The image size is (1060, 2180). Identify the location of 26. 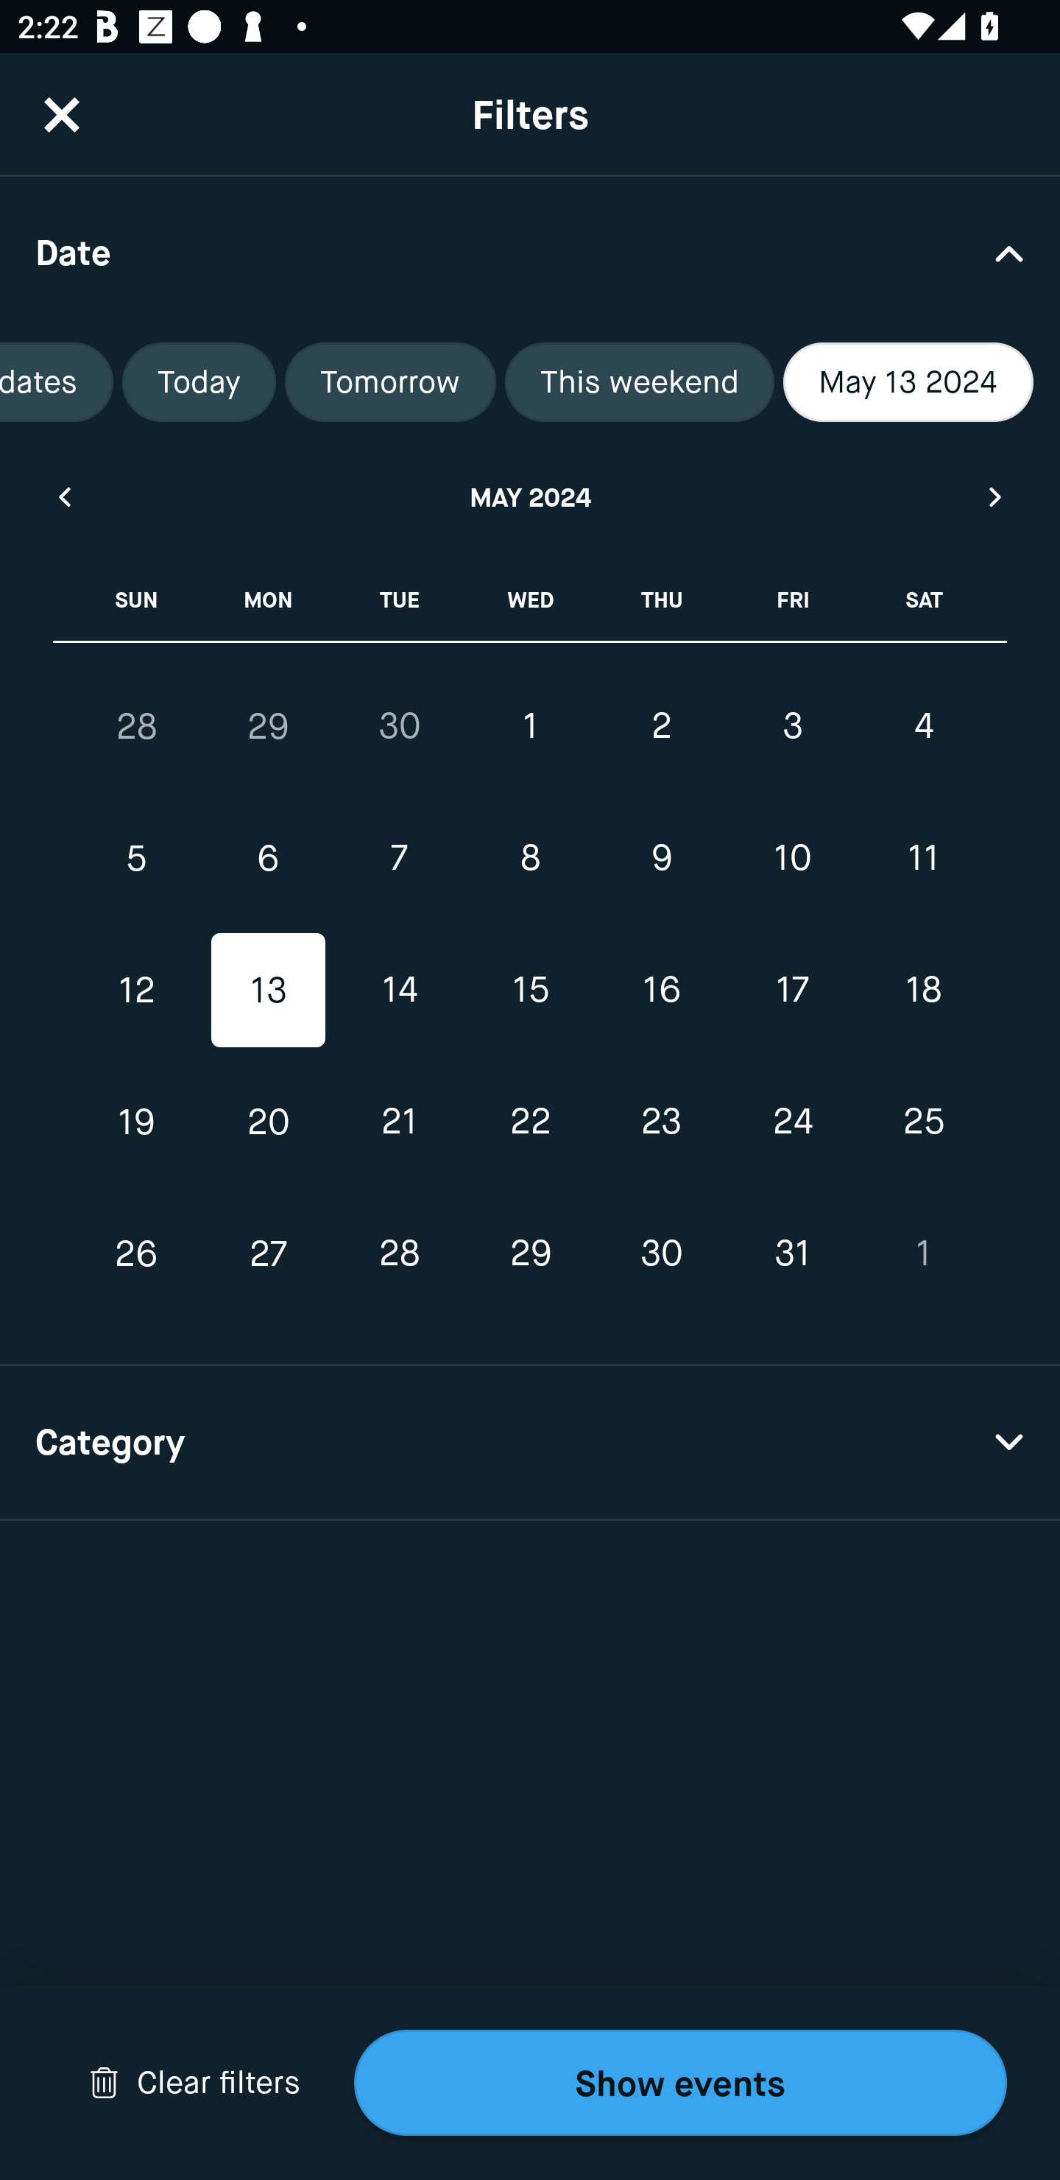
(137, 1253).